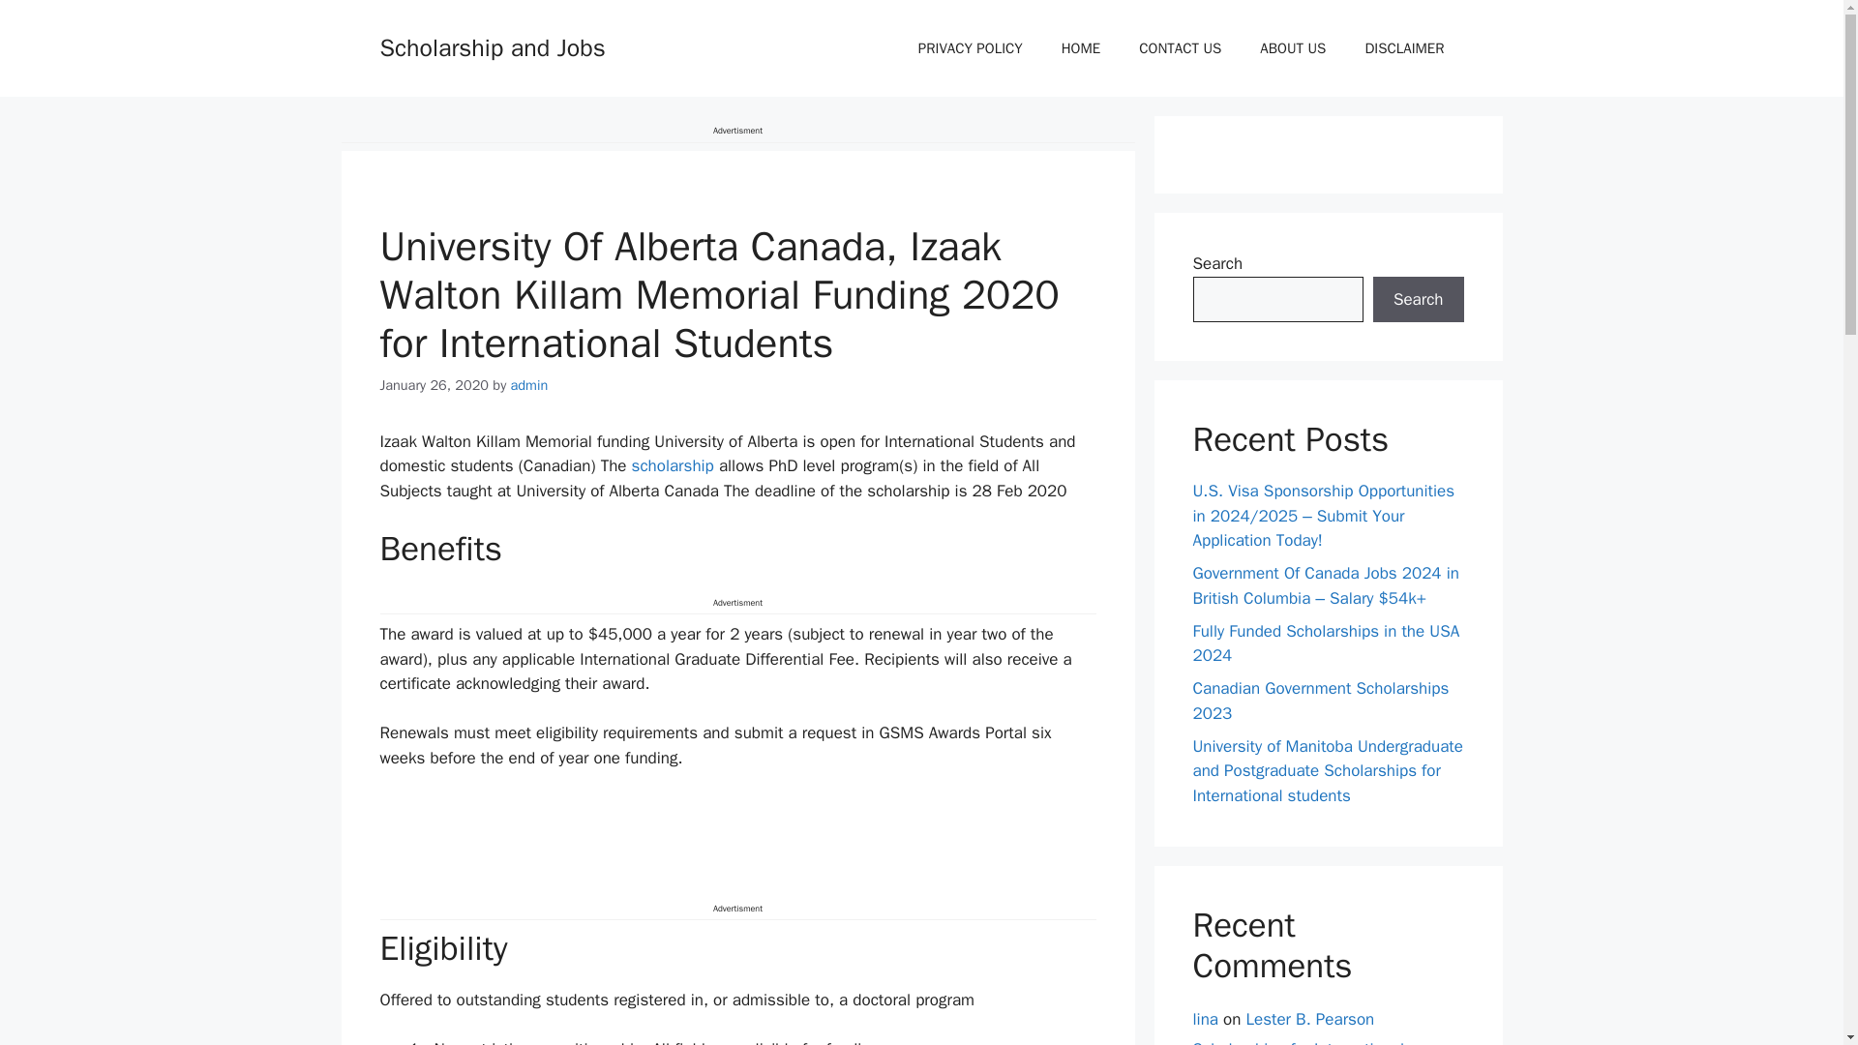 The width and height of the screenshot is (1858, 1045). What do you see at coordinates (529, 385) in the screenshot?
I see `admin` at bounding box center [529, 385].